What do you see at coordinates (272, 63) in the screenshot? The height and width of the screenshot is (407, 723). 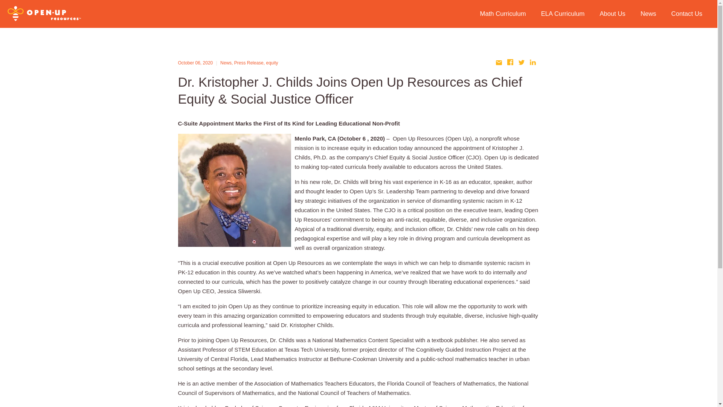 I see `equity` at bounding box center [272, 63].